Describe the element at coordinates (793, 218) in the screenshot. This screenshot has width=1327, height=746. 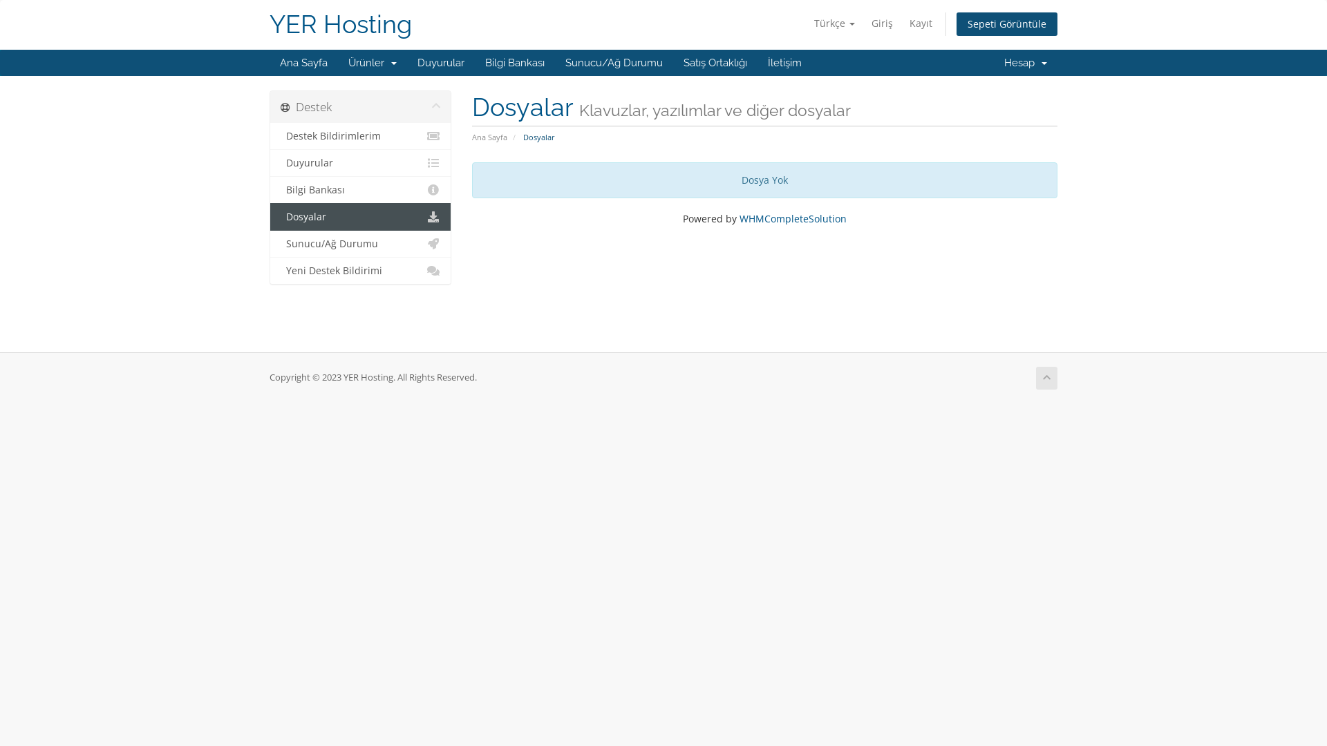
I see `WHMCompleteSolution` at that location.